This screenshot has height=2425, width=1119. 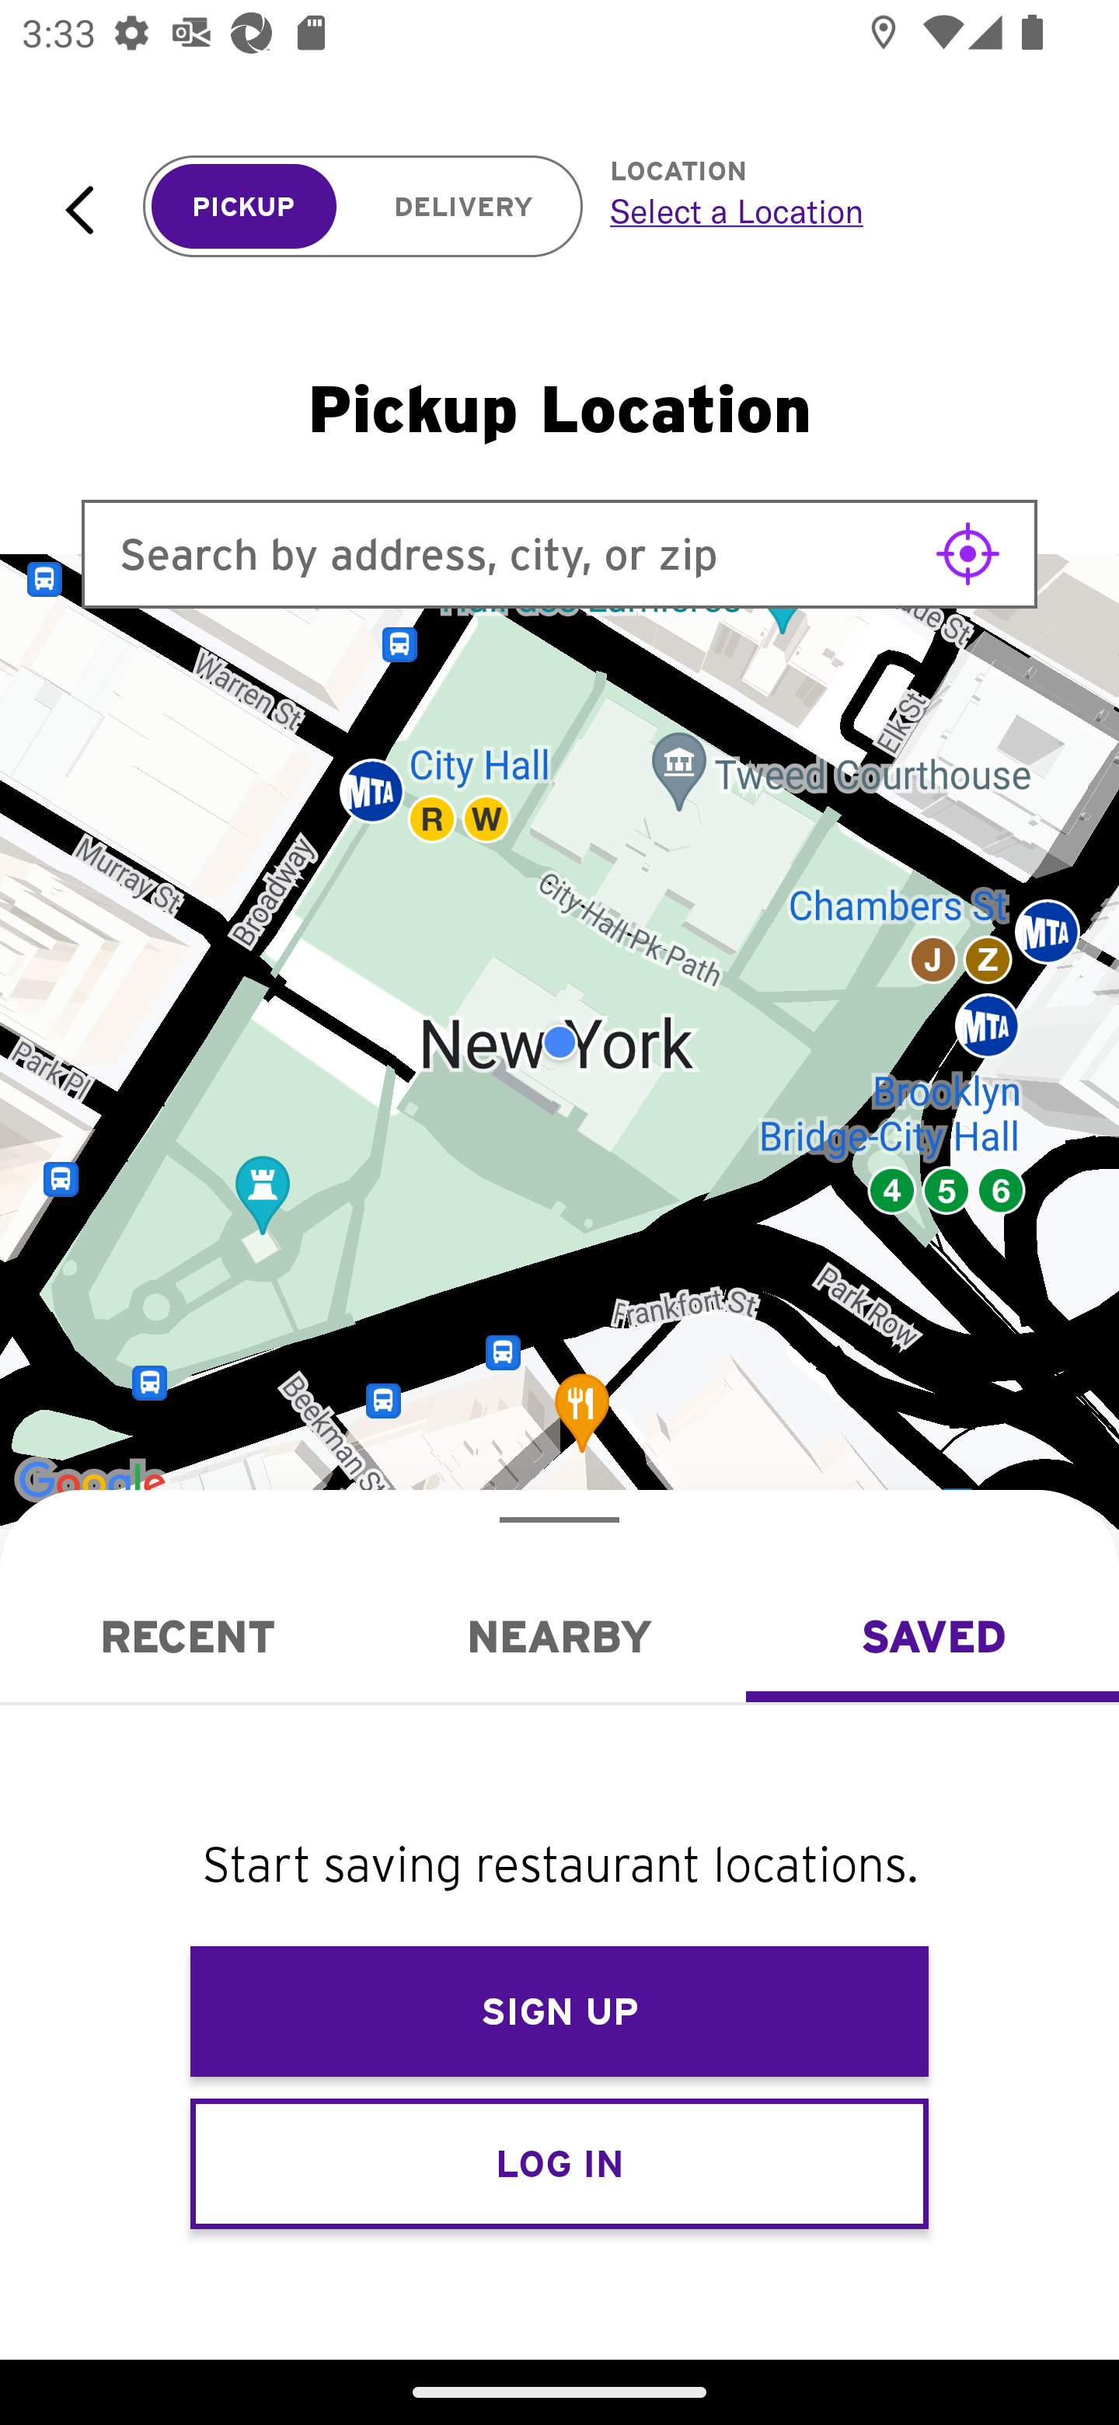 What do you see at coordinates (559, 2162) in the screenshot?
I see `LOG IN` at bounding box center [559, 2162].